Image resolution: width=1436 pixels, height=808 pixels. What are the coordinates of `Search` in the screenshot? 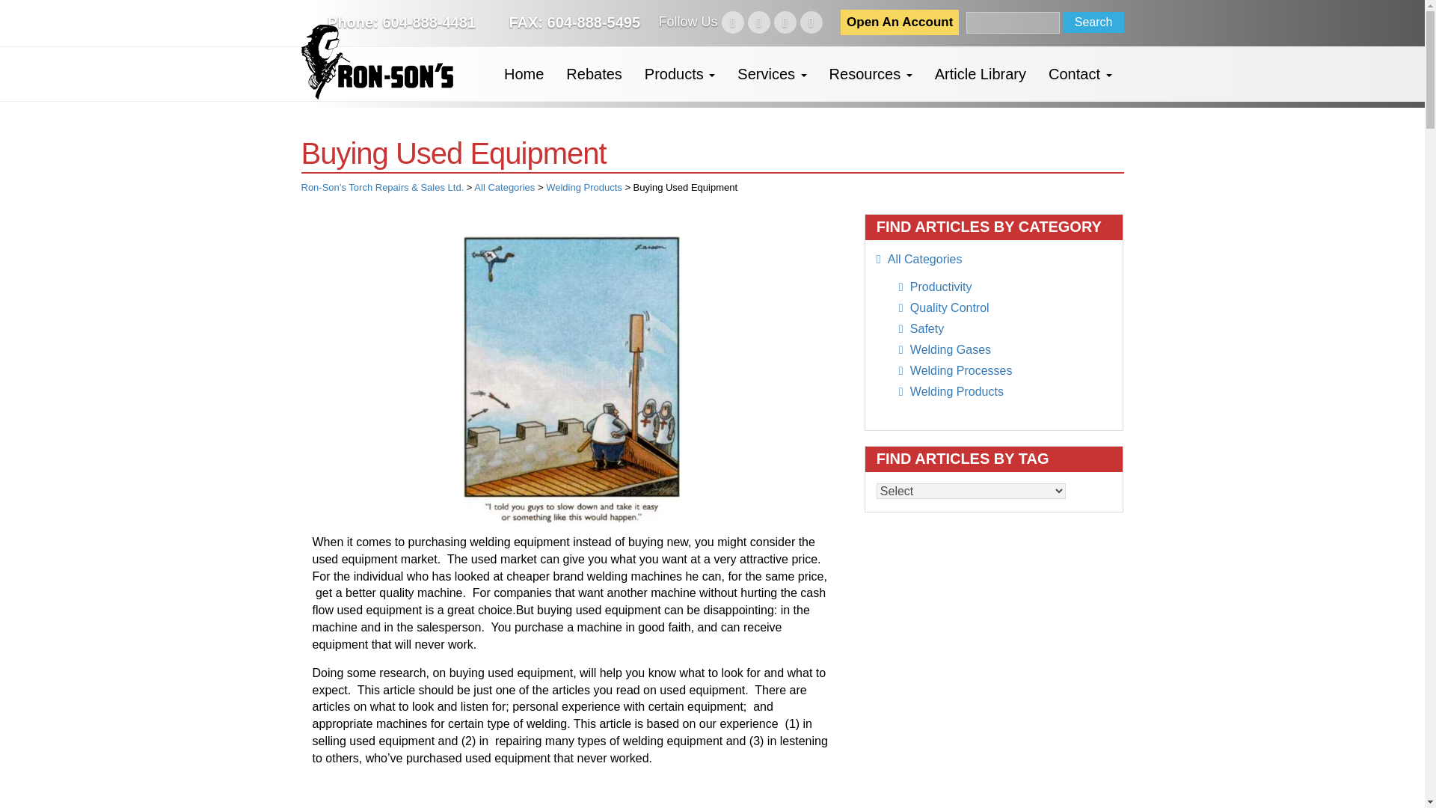 It's located at (1093, 22).